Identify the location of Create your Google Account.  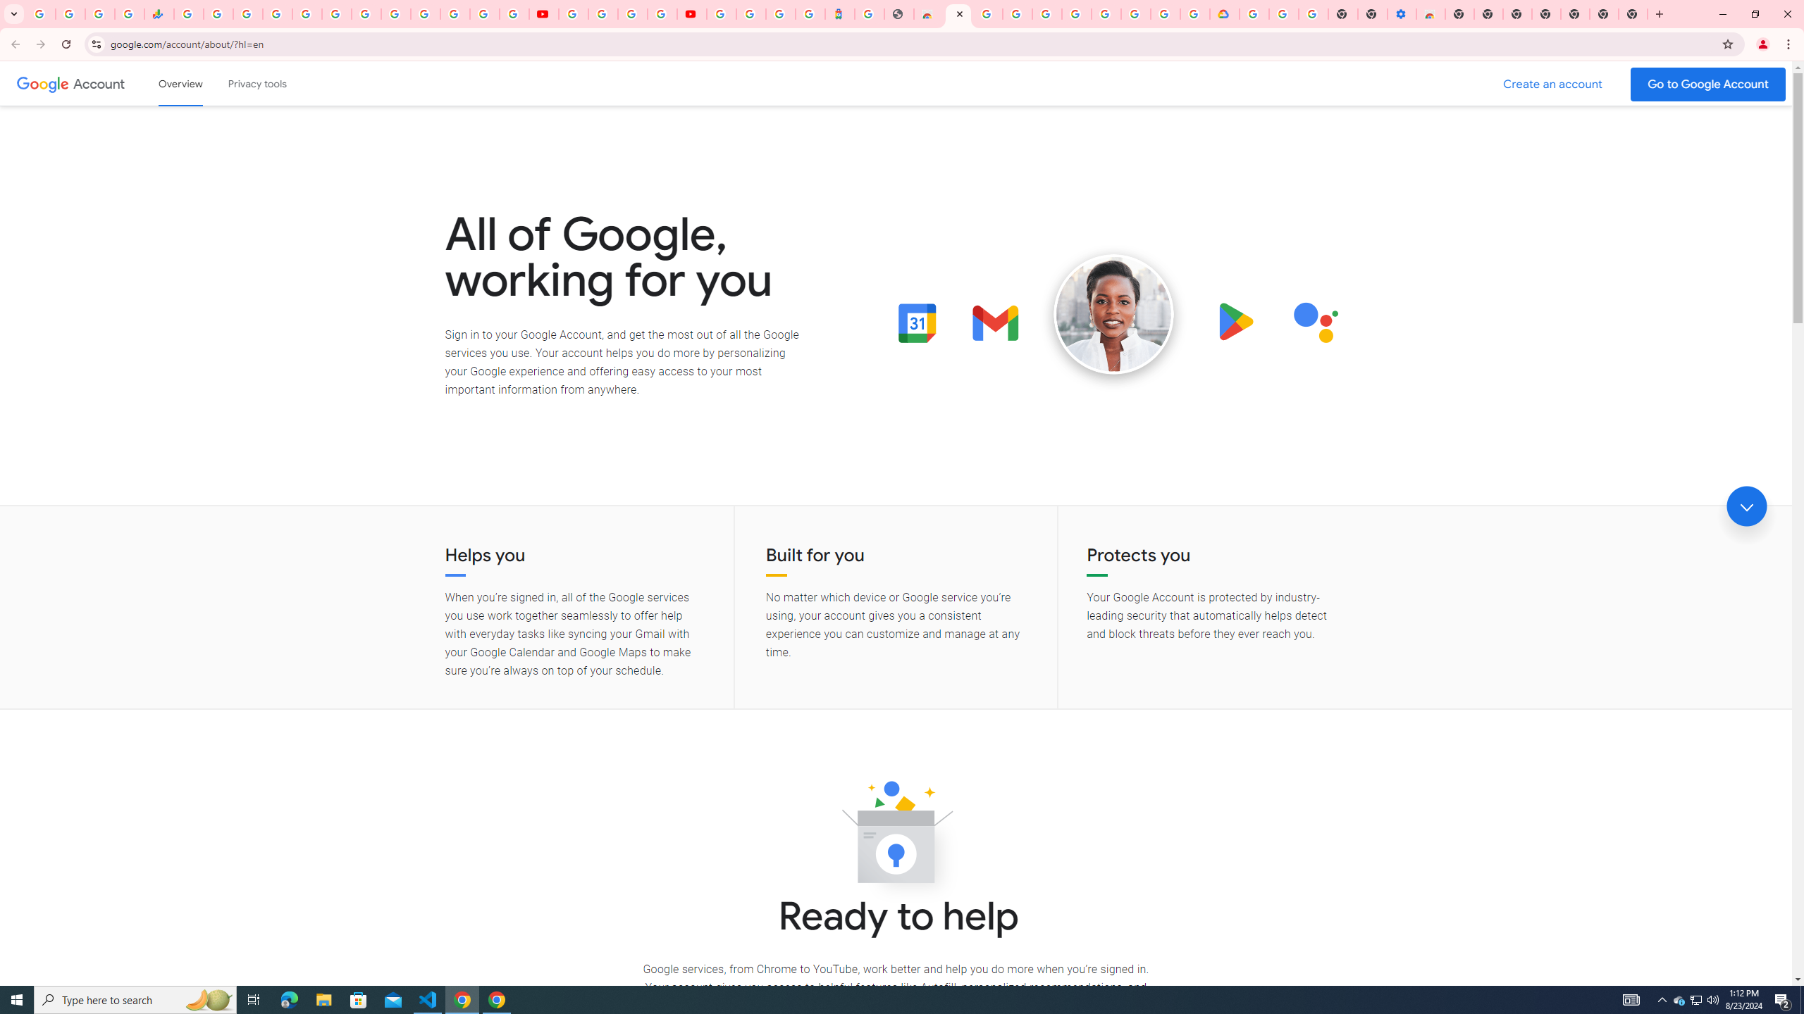
(631, 14).